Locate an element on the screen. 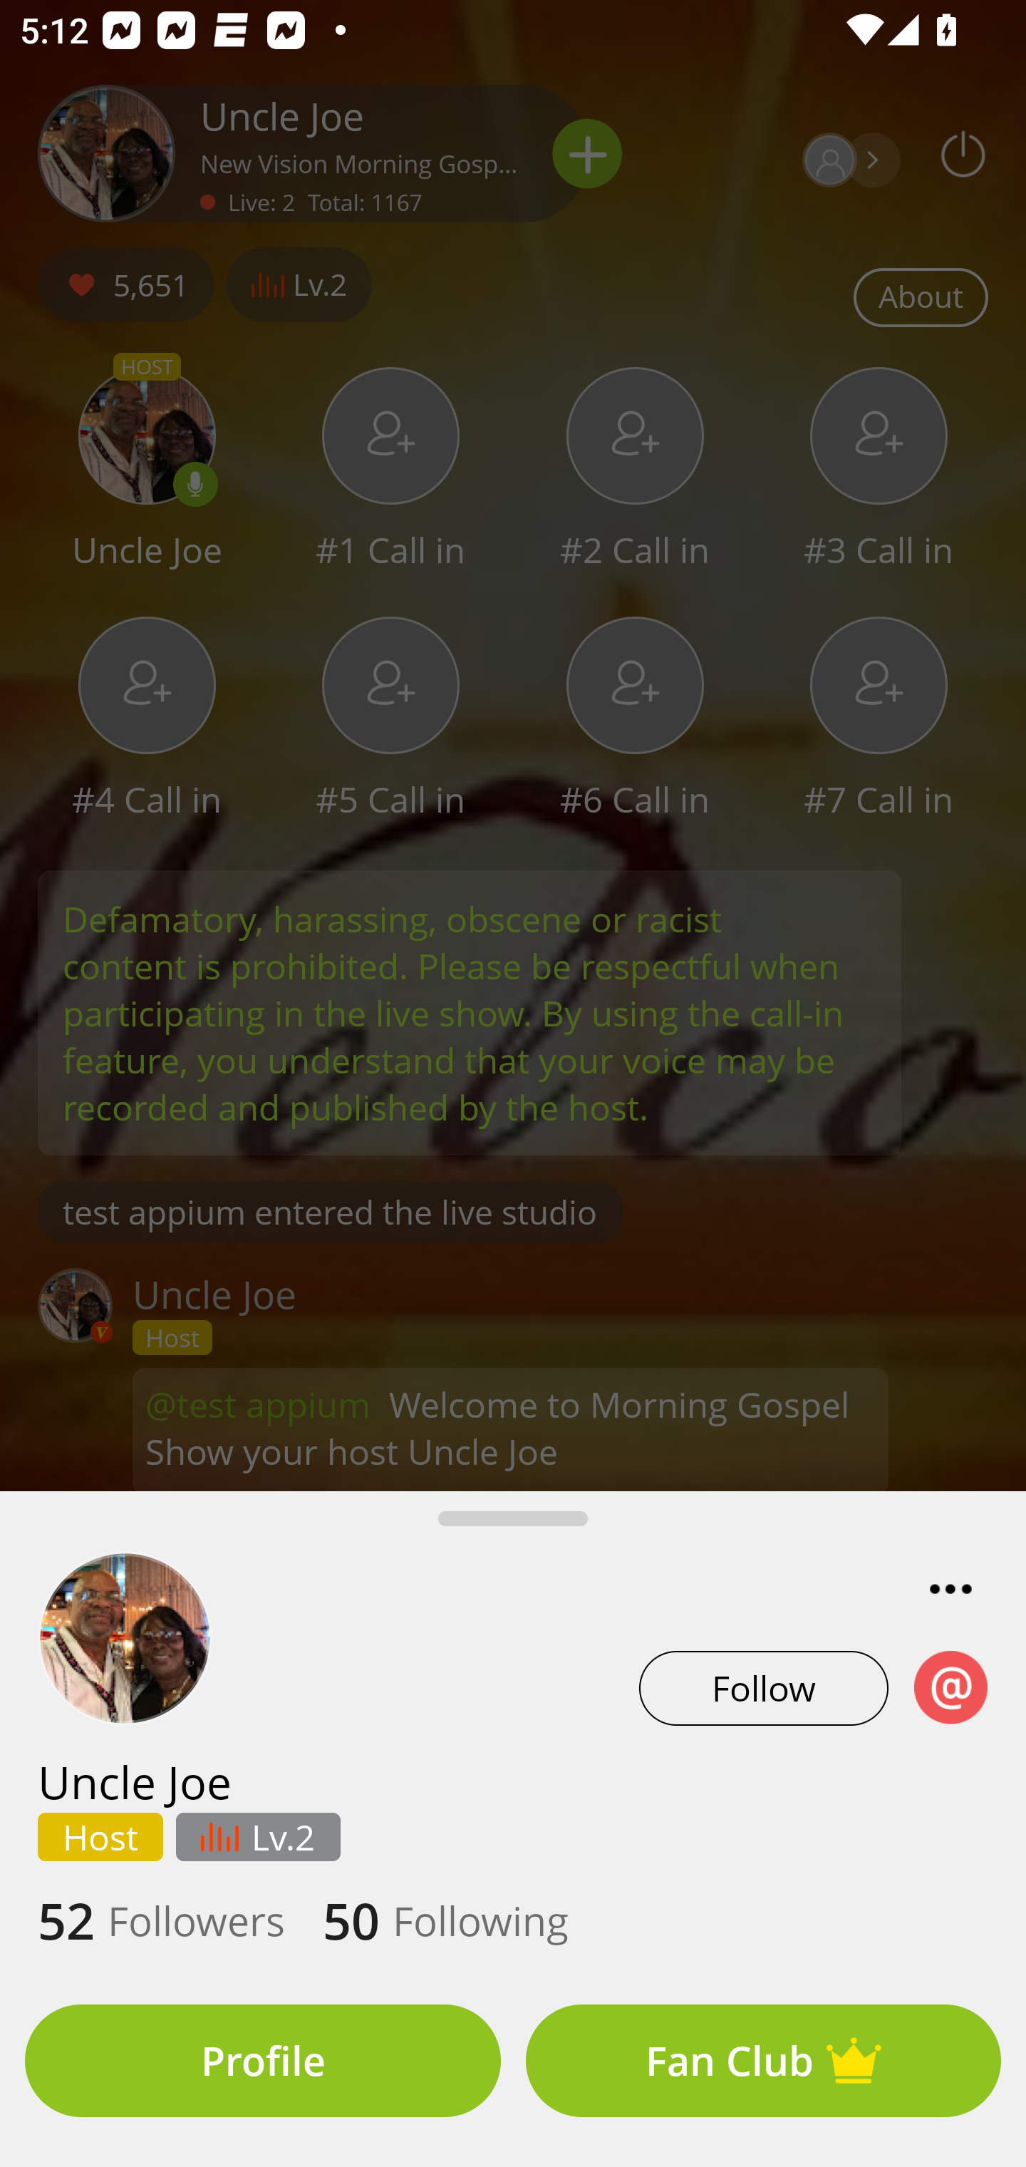 This screenshot has width=1026, height=2167. Profile is located at coordinates (262, 2061).